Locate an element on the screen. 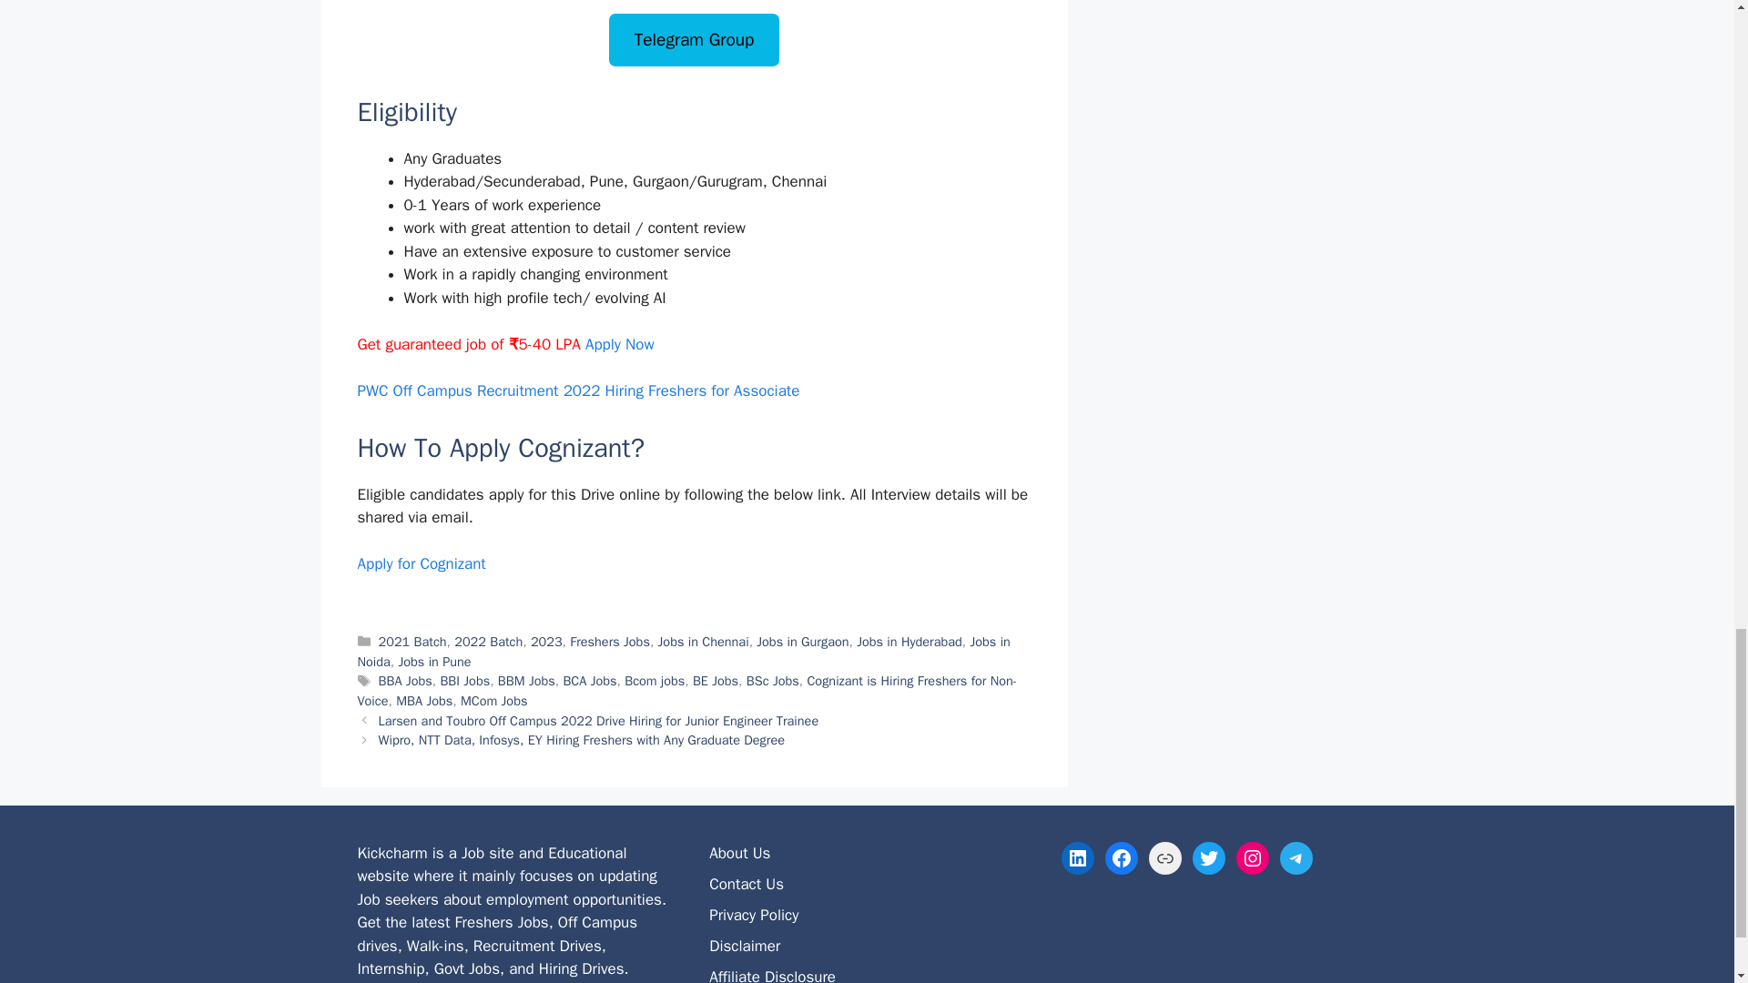 The height and width of the screenshot is (983, 1748). Jobs in Noida is located at coordinates (683, 651).